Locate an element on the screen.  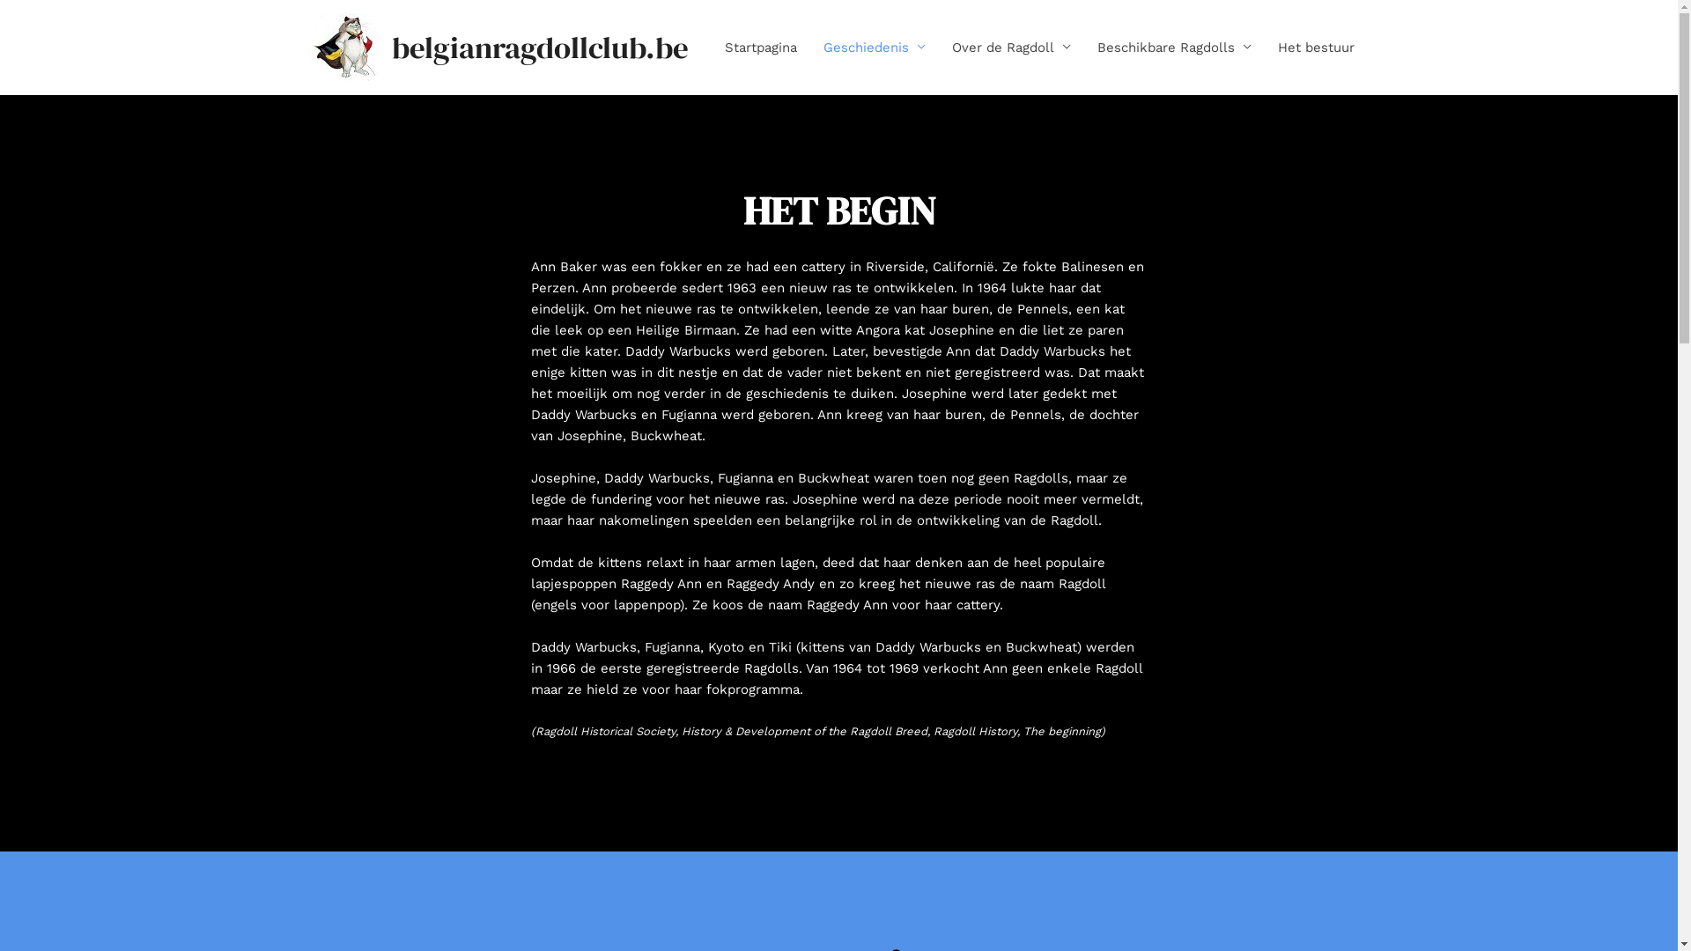
Beschikbare Ragdolls is located at coordinates (1173, 48).